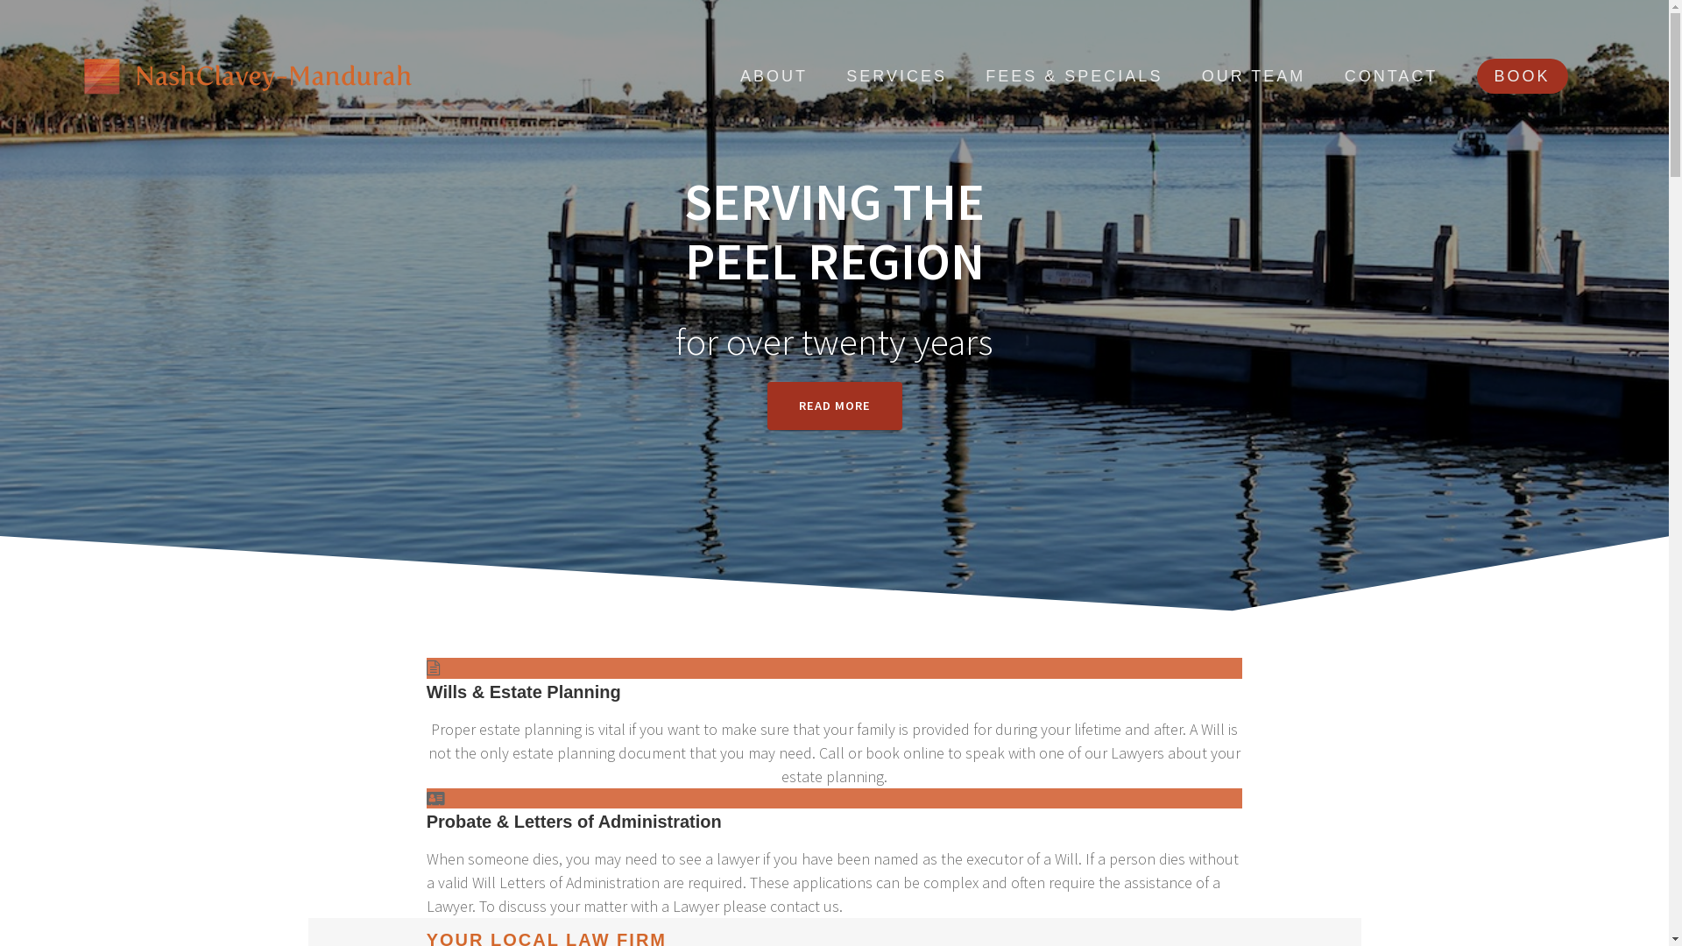 Image resolution: width=1682 pixels, height=946 pixels. What do you see at coordinates (1391, 77) in the screenshot?
I see `CONTACT` at bounding box center [1391, 77].